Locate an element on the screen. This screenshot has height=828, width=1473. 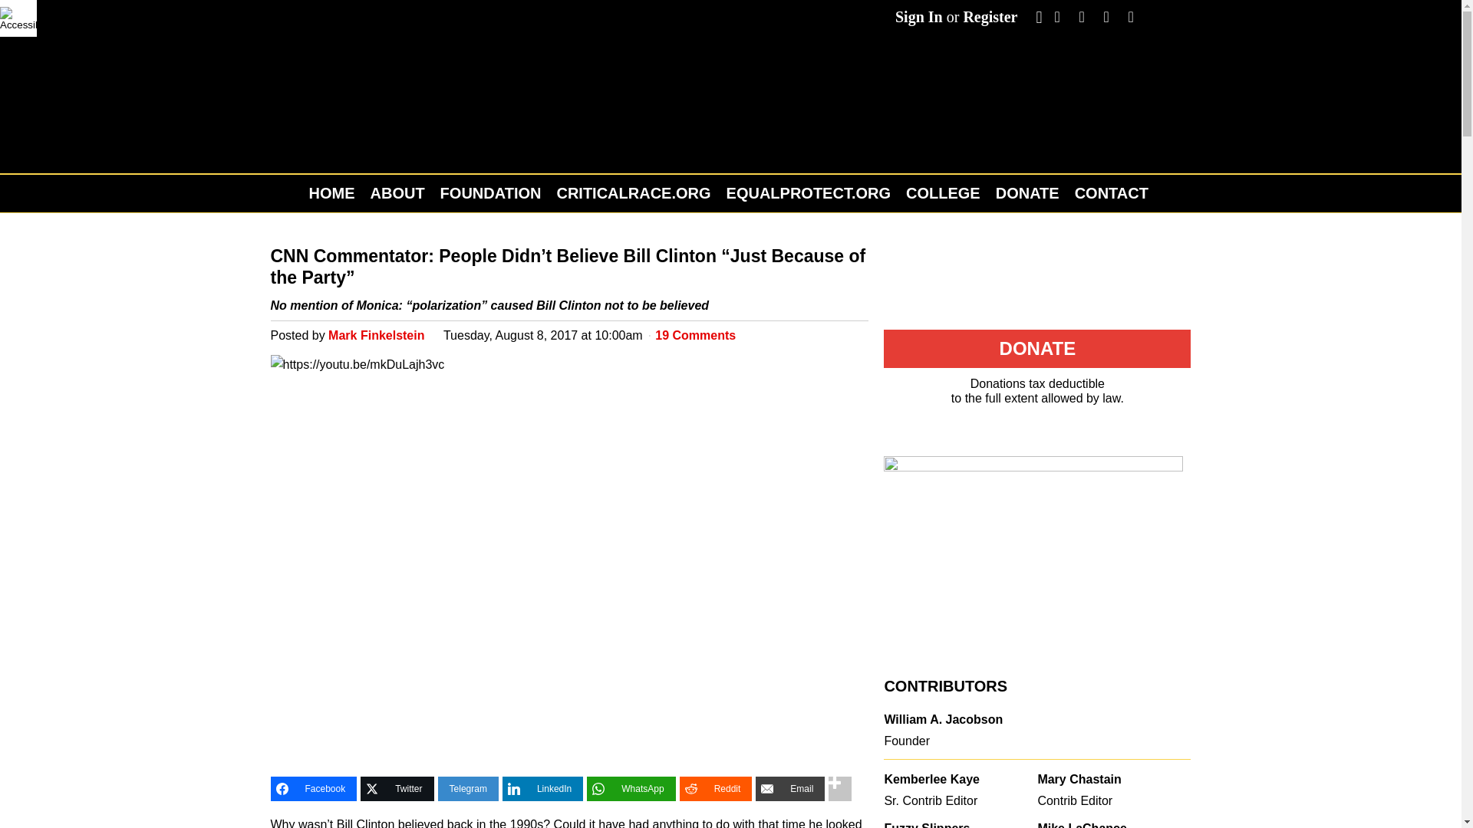
CRITICALRACE.ORG is located at coordinates (633, 193).